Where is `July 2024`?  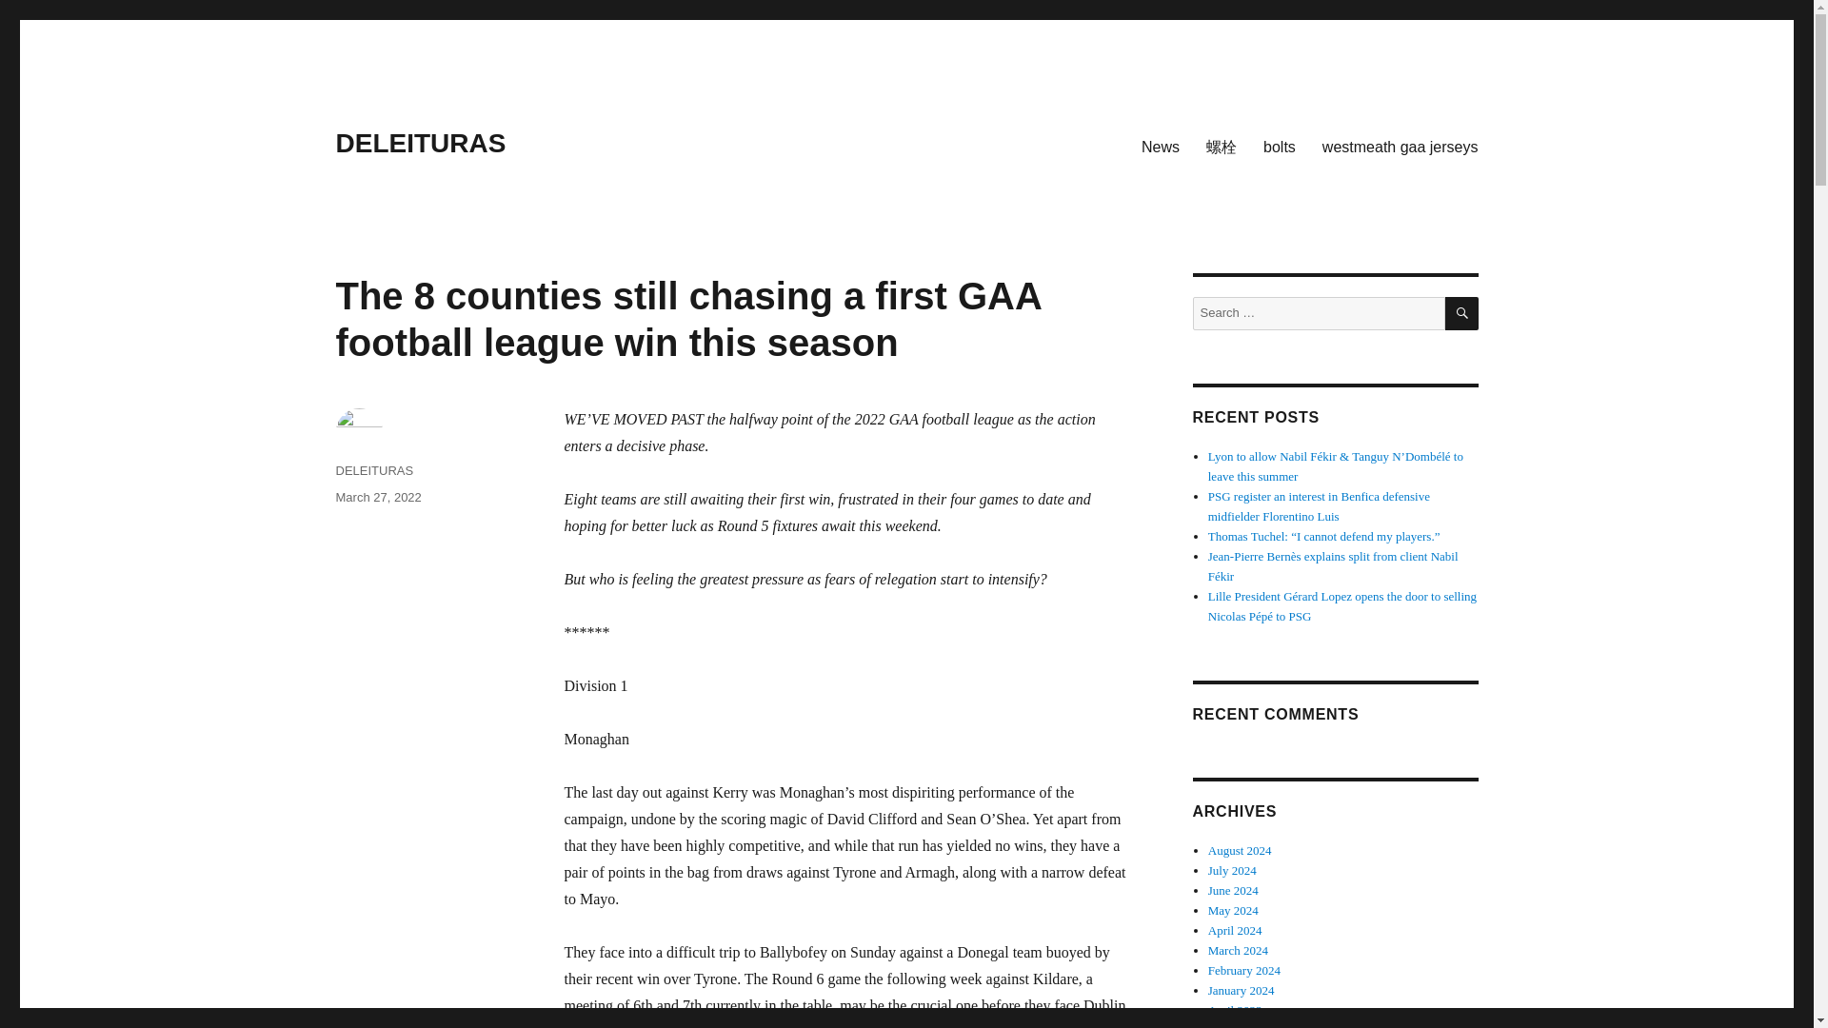 July 2024 is located at coordinates (1232, 870).